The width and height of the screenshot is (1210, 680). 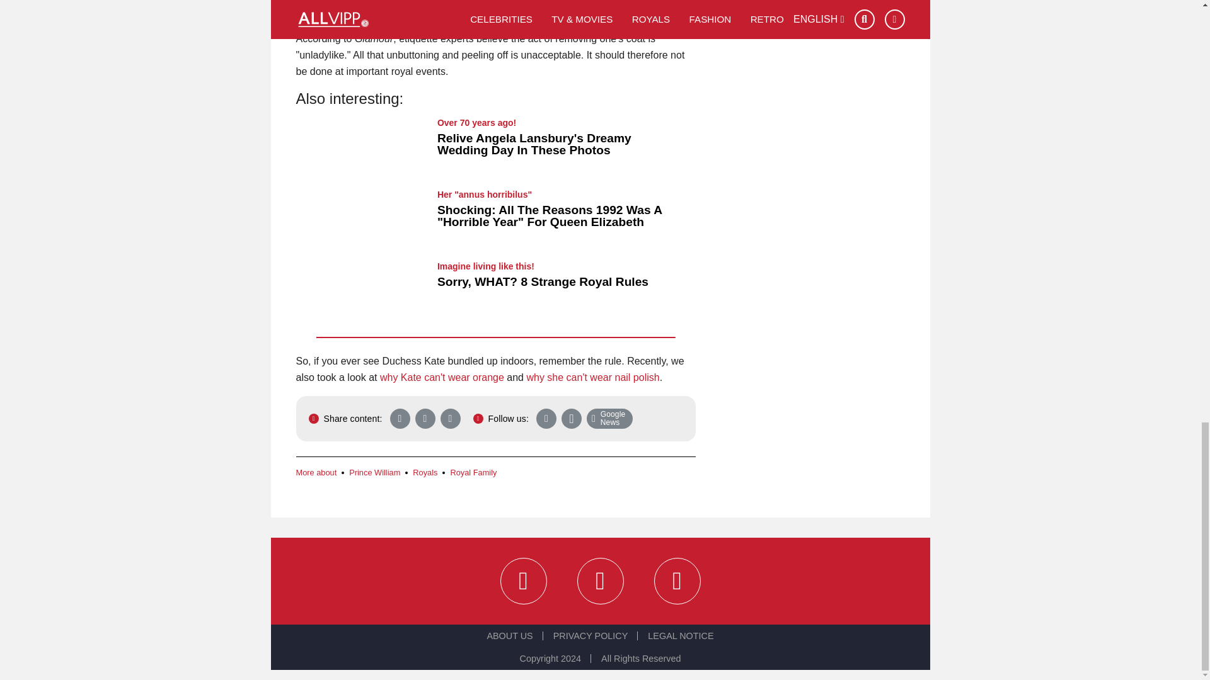 What do you see at coordinates (534, 144) in the screenshot?
I see `Relive Angela Lansbury's Dreamy Wedding Day In These Photos` at bounding box center [534, 144].